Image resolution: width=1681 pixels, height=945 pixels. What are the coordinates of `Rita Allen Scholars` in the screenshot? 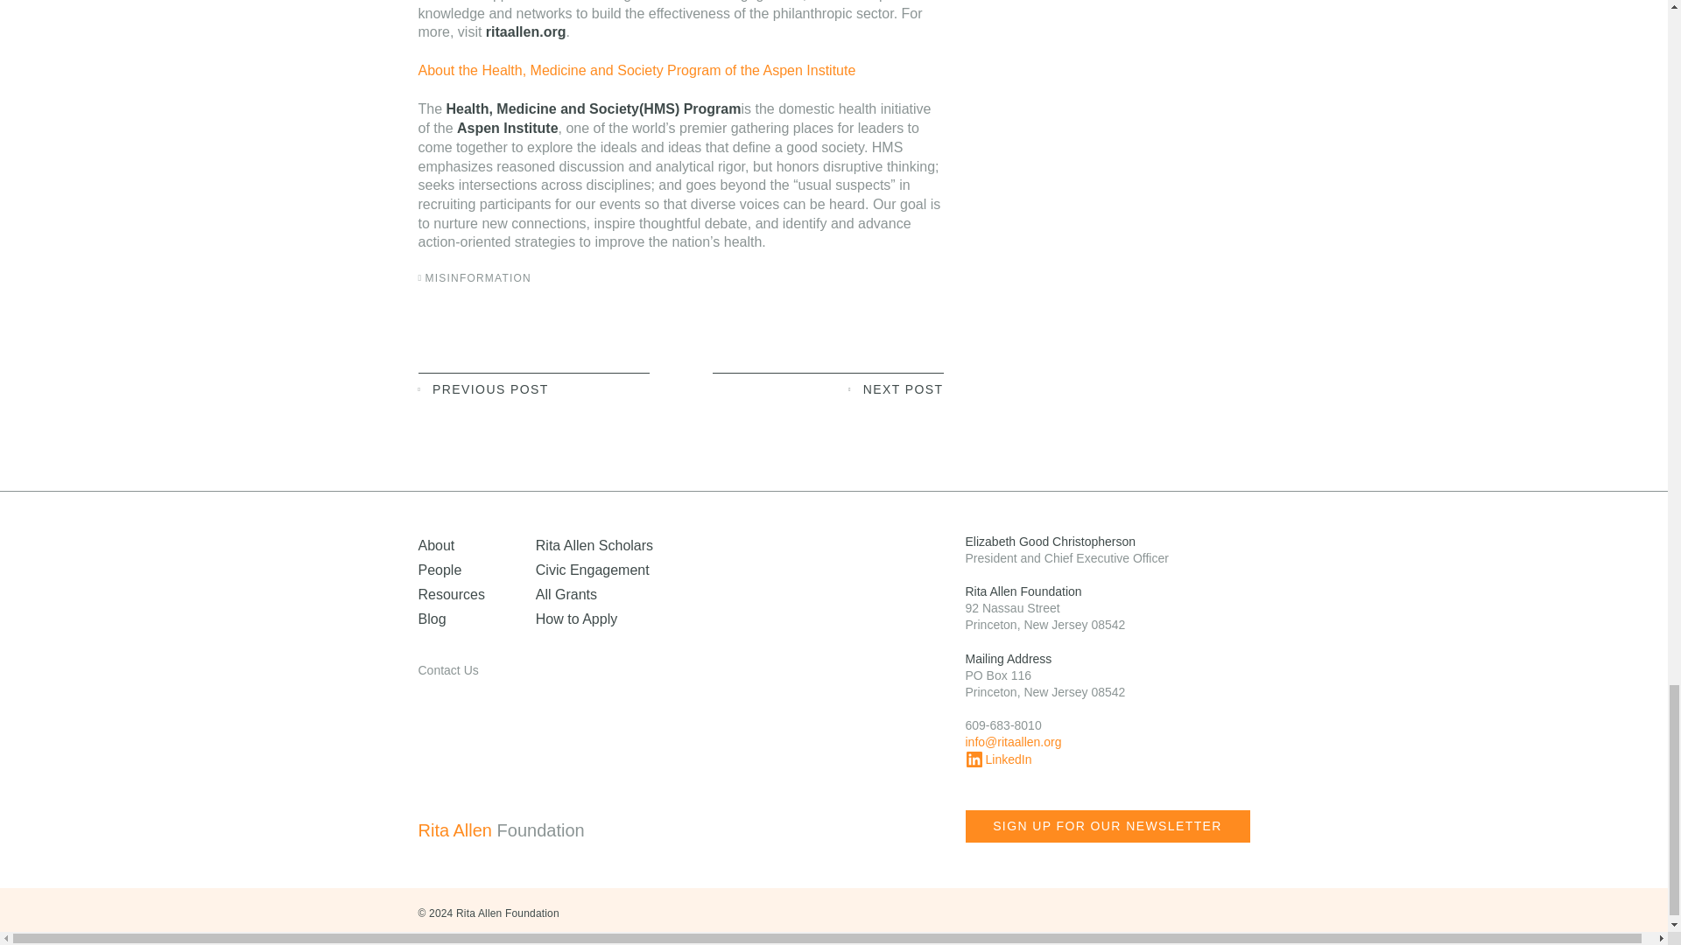 It's located at (594, 544).